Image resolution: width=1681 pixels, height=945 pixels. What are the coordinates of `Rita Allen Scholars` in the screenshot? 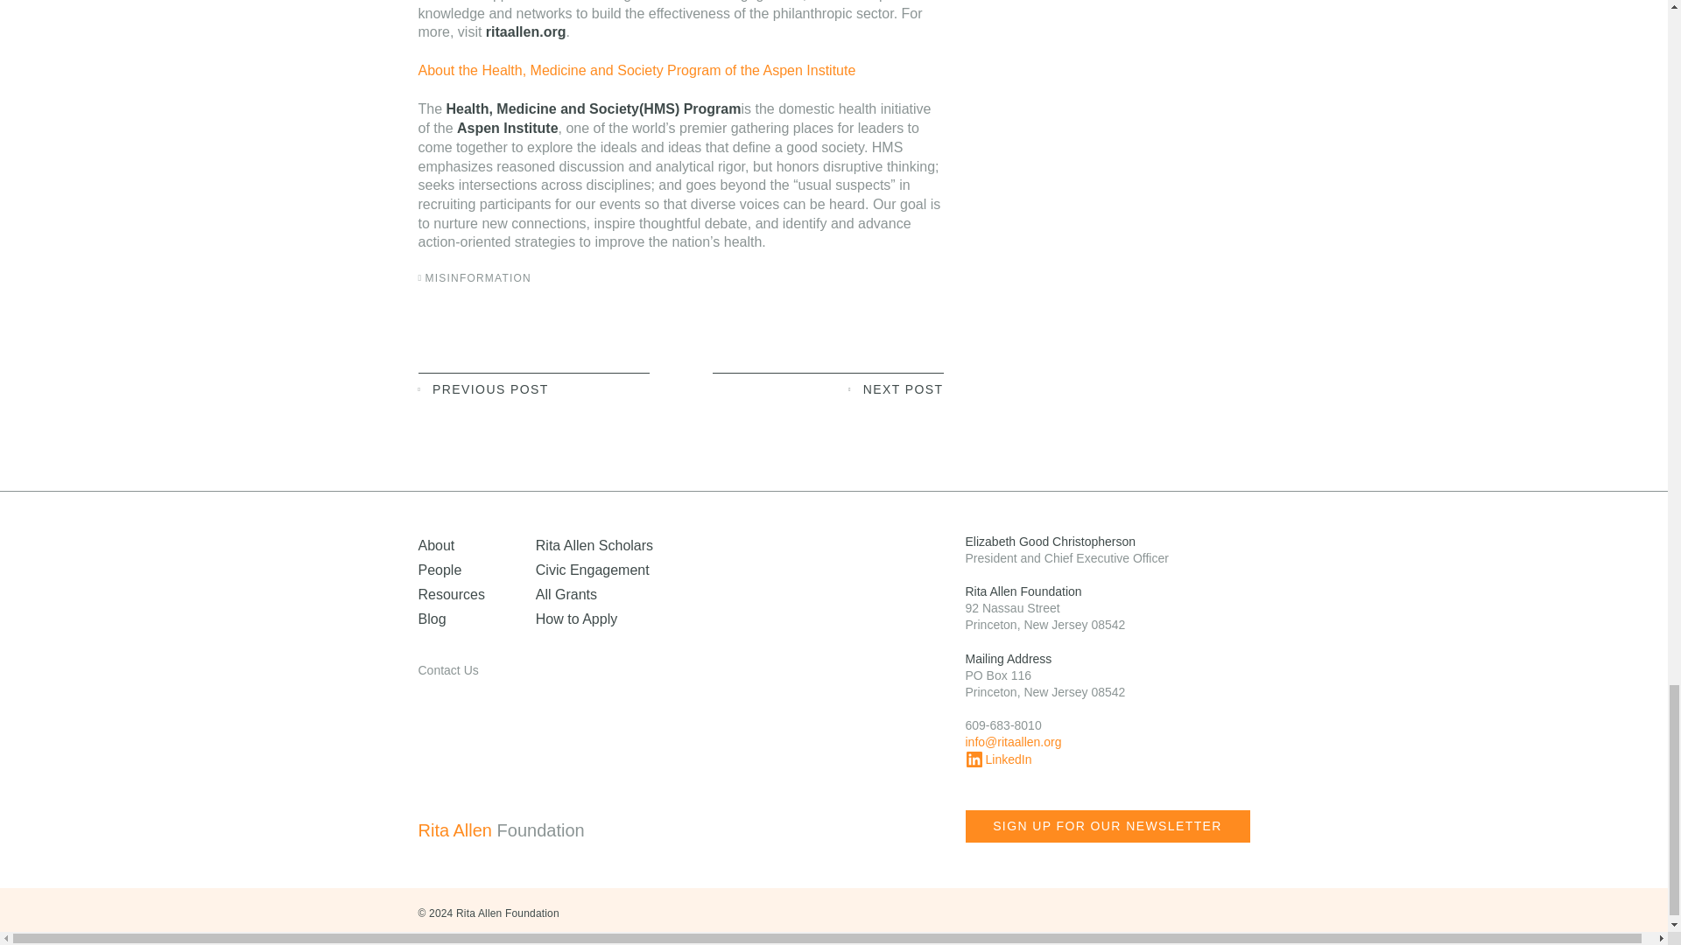 It's located at (594, 544).